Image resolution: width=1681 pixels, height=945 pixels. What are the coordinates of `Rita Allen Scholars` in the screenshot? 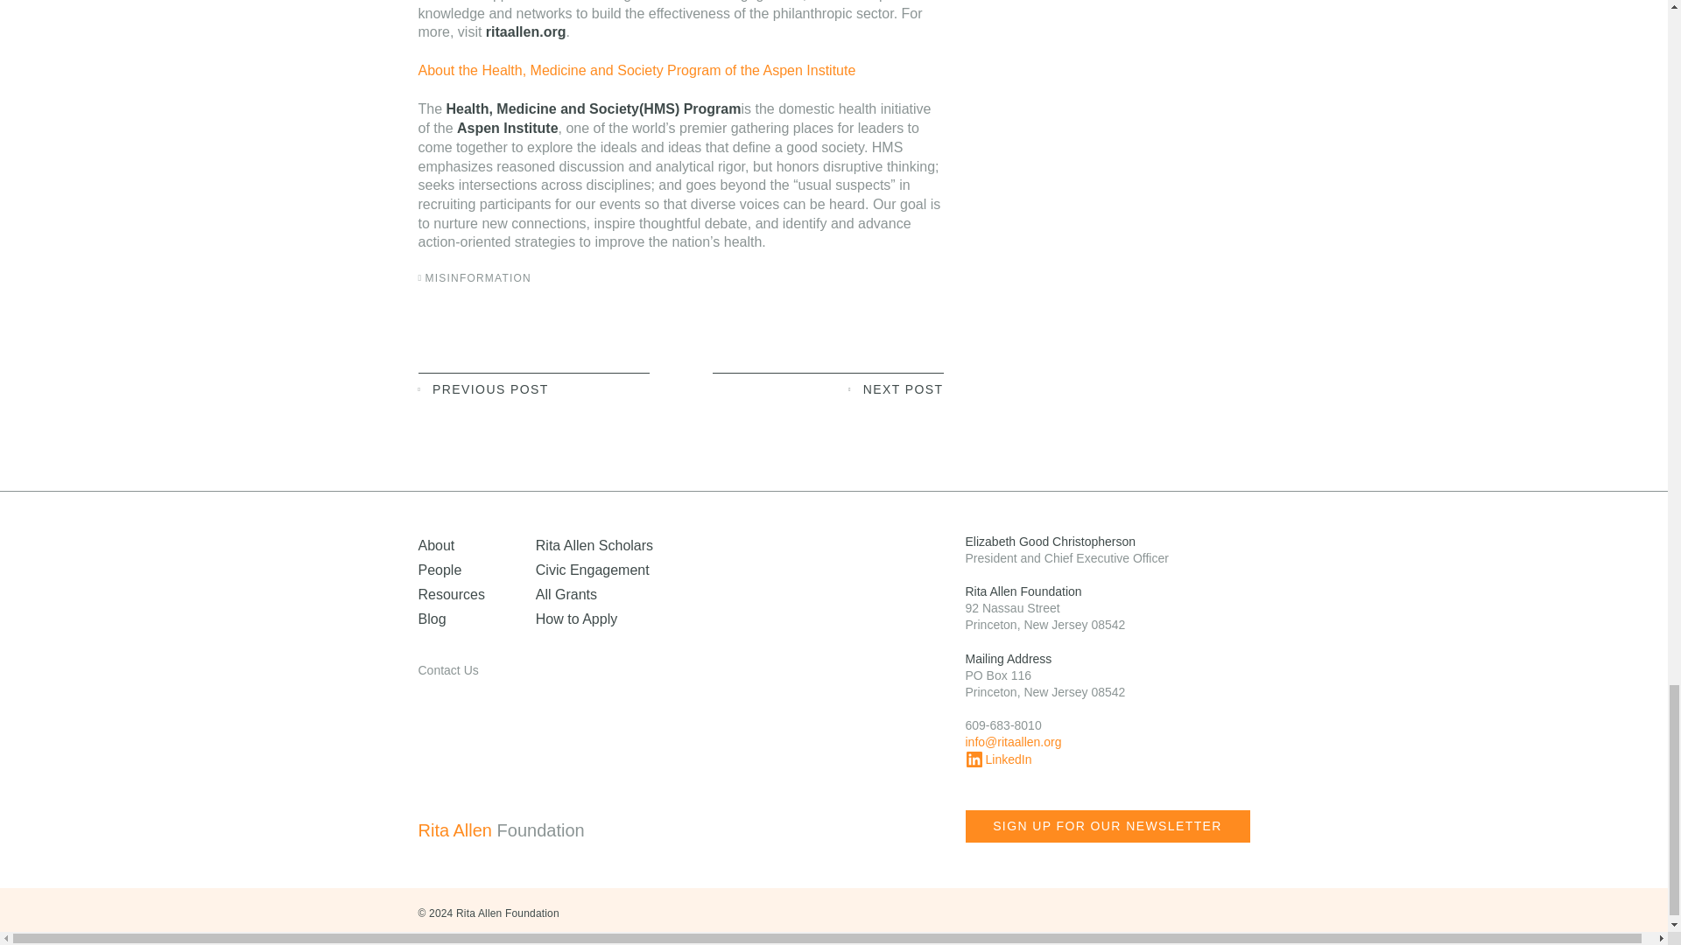 It's located at (594, 544).